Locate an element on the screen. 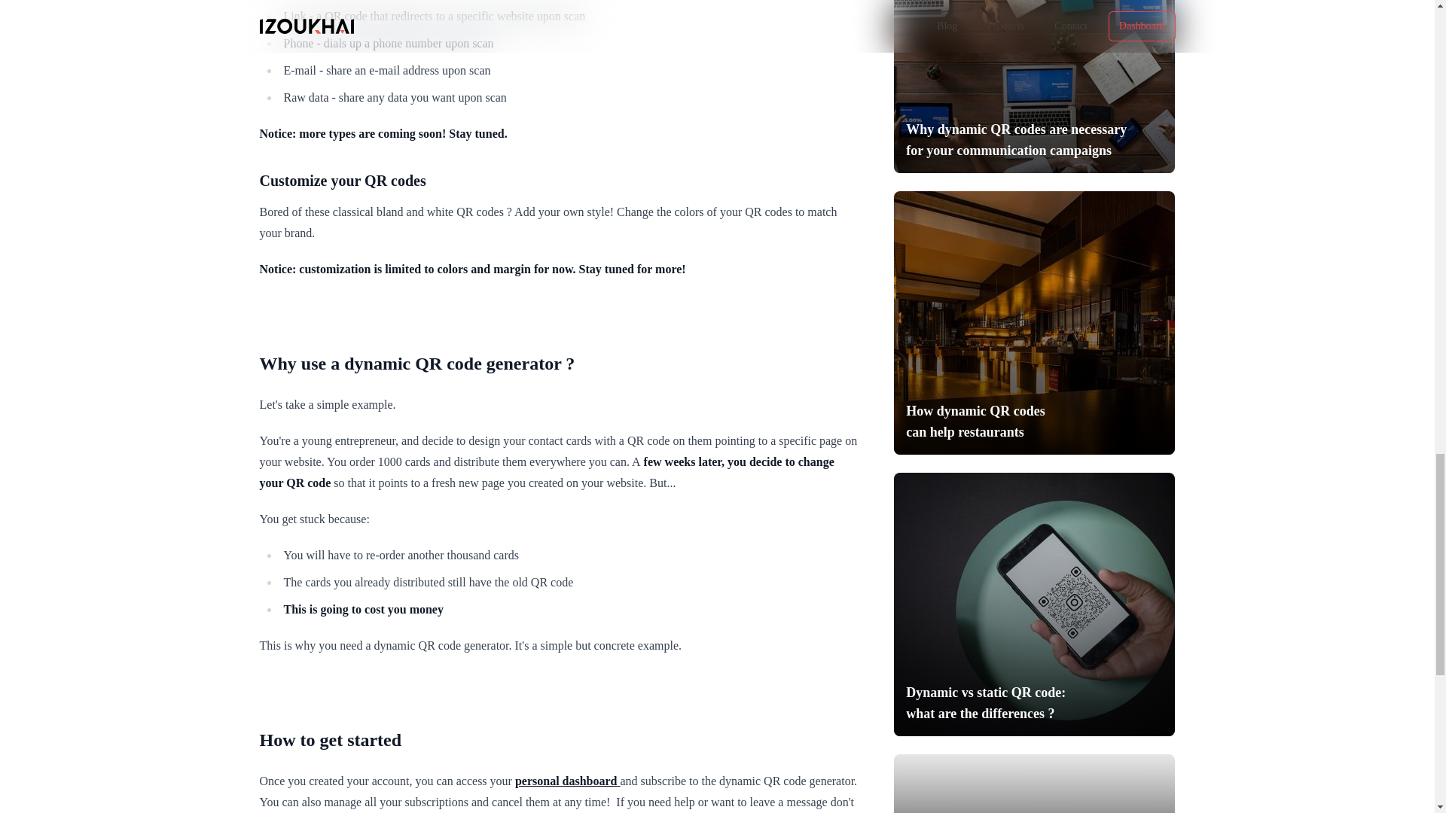  Introducing rule-based dynamic QR codes is located at coordinates (1033, 784).